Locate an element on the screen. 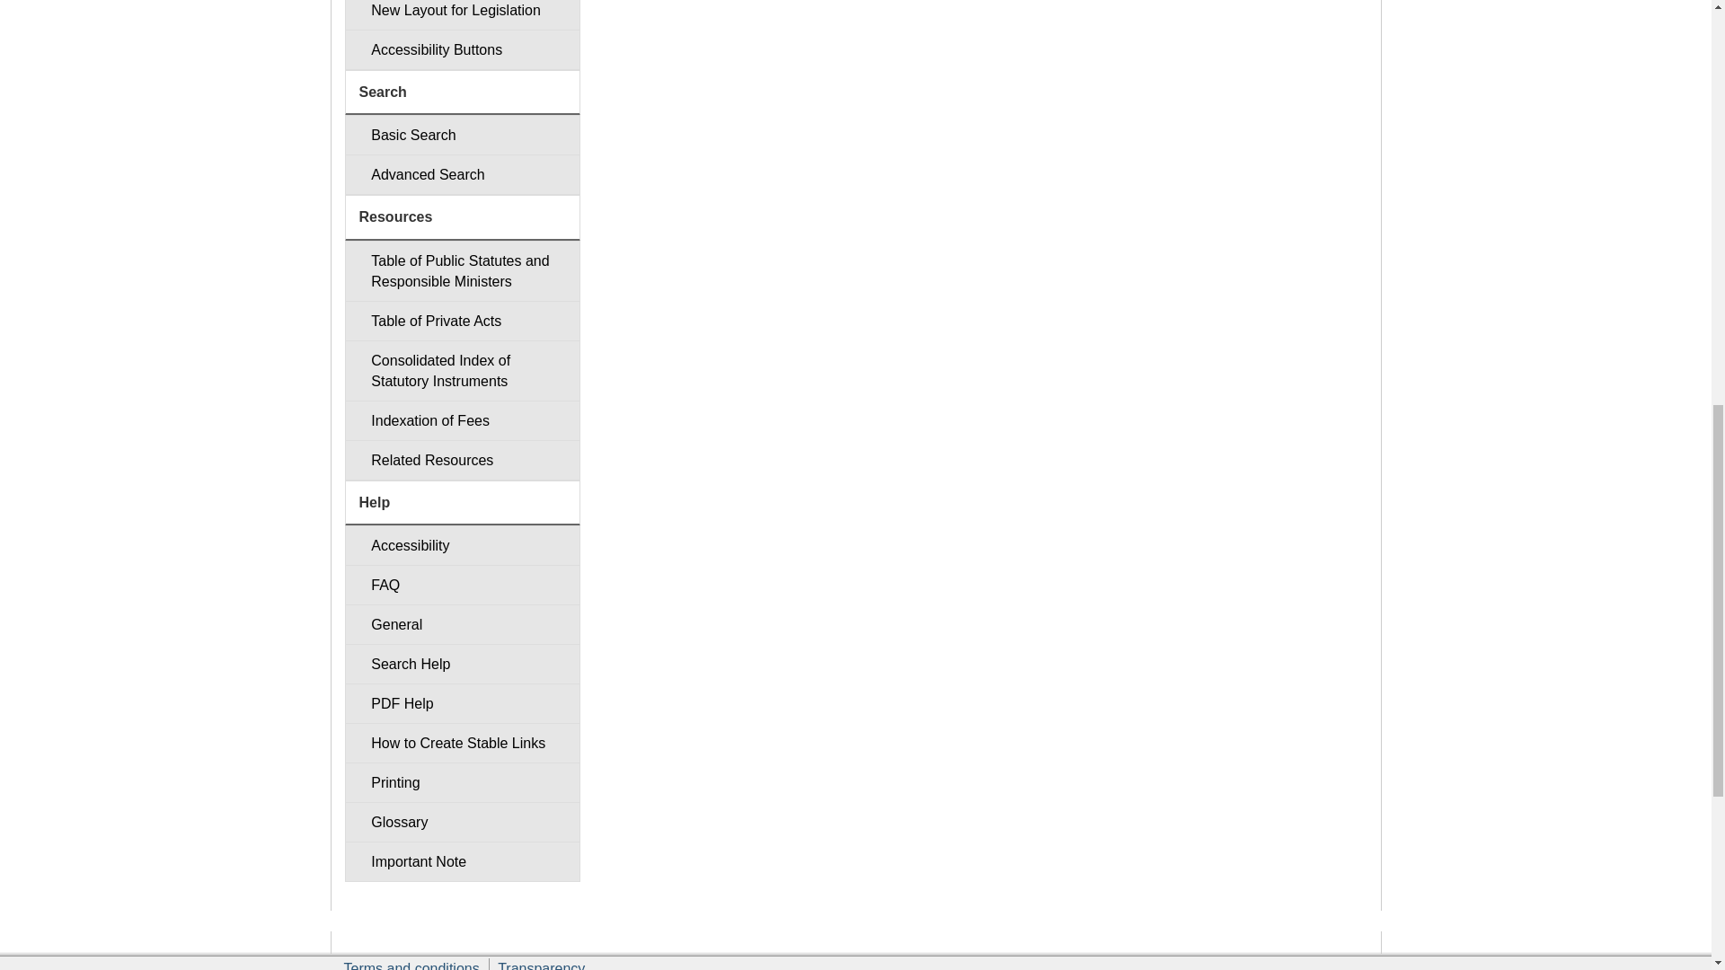 The height and width of the screenshot is (970, 1725). Advanced Search - Justice Laws Website is located at coordinates (462, 174).